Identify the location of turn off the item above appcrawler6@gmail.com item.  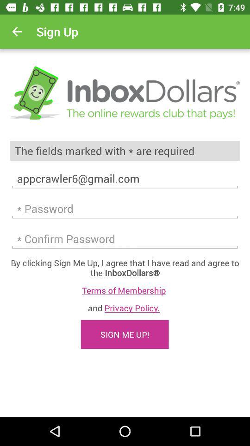
(125, 151).